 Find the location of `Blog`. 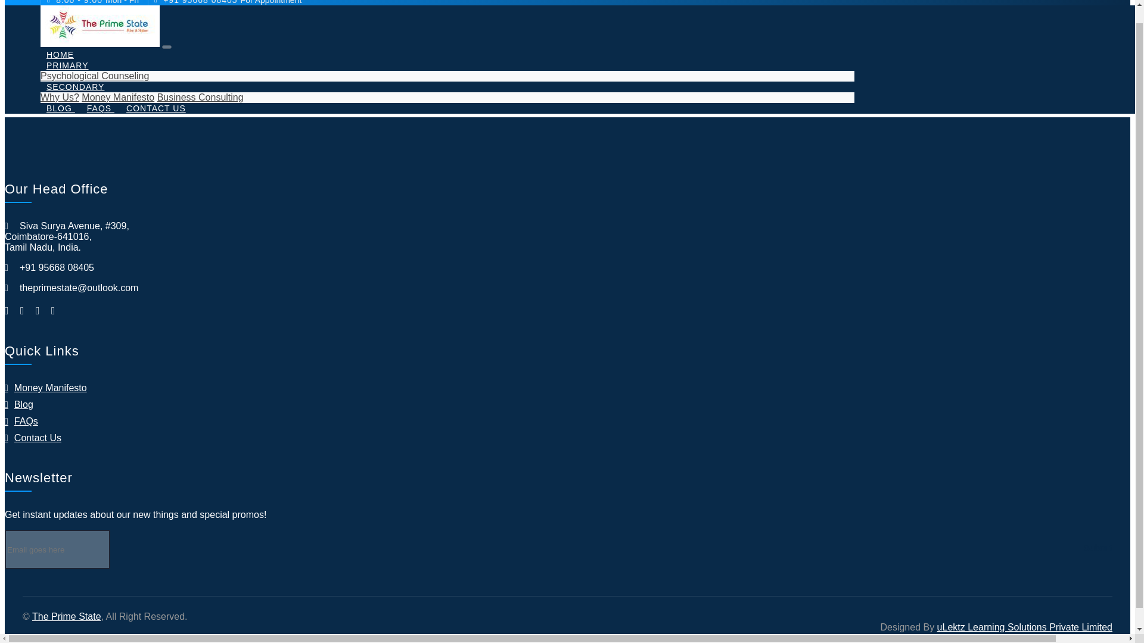

Blog is located at coordinates (61, 107).